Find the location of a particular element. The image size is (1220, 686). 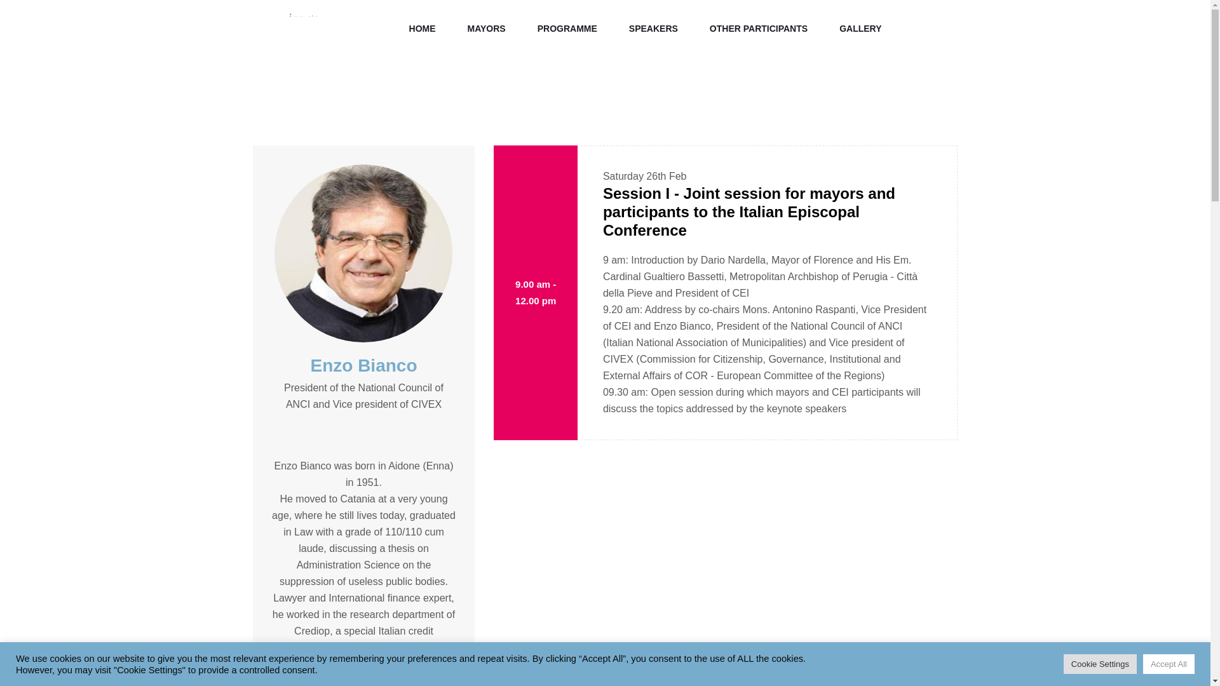

GALLERY is located at coordinates (860, 29).